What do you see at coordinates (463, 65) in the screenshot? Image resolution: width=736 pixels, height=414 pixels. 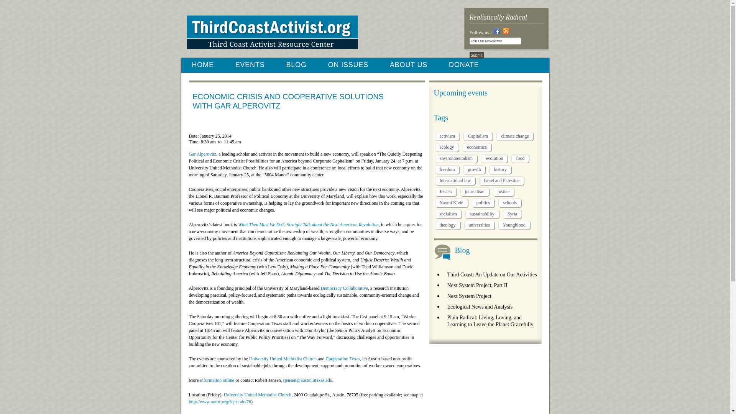 I see `DONATE` at bounding box center [463, 65].